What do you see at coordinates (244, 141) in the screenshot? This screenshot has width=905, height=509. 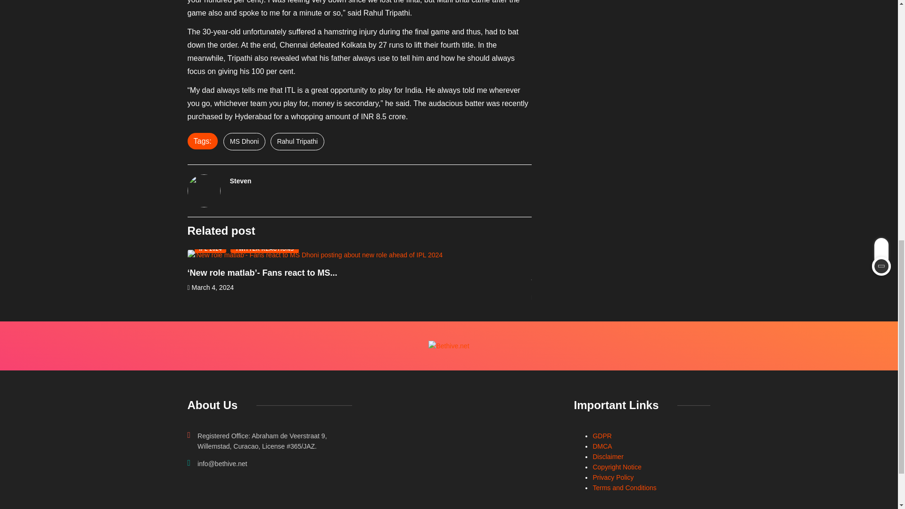 I see `MS Dhoni` at bounding box center [244, 141].